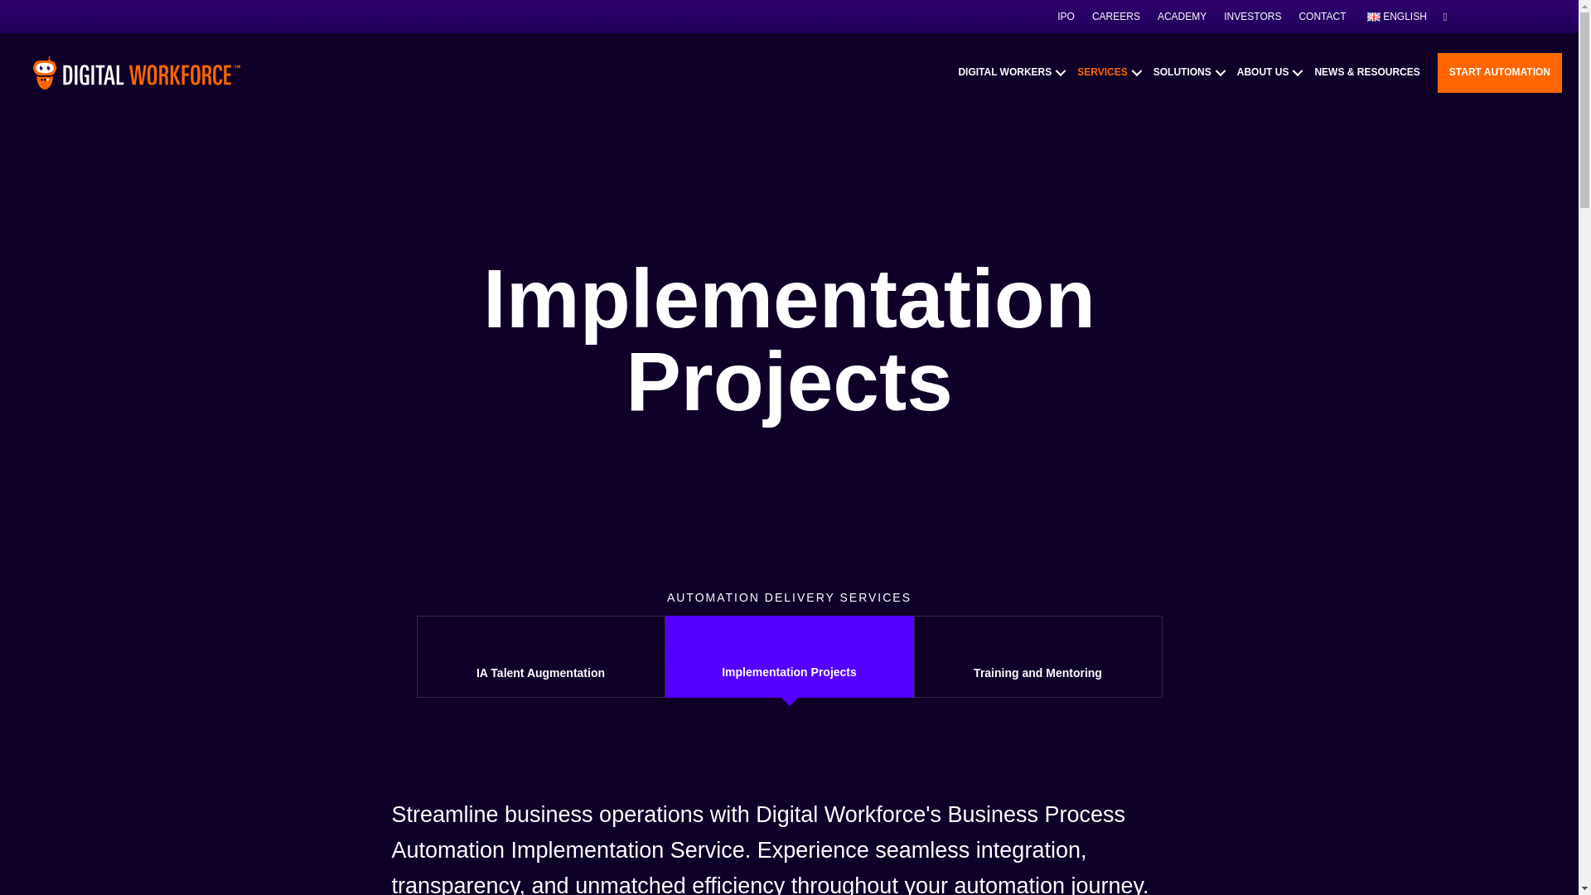 The height and width of the screenshot is (895, 1591). I want to click on digital-workforce-logo-nega, so click(136, 72).